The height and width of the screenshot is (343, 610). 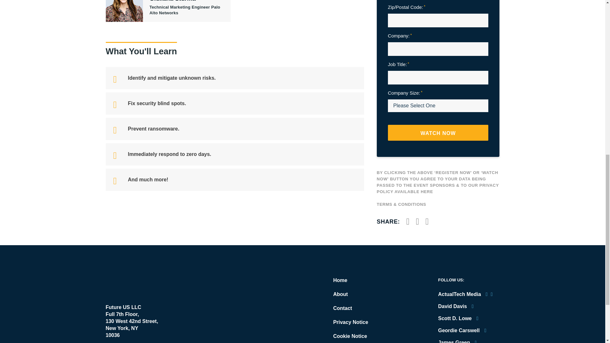 I want to click on About, so click(x=340, y=294).